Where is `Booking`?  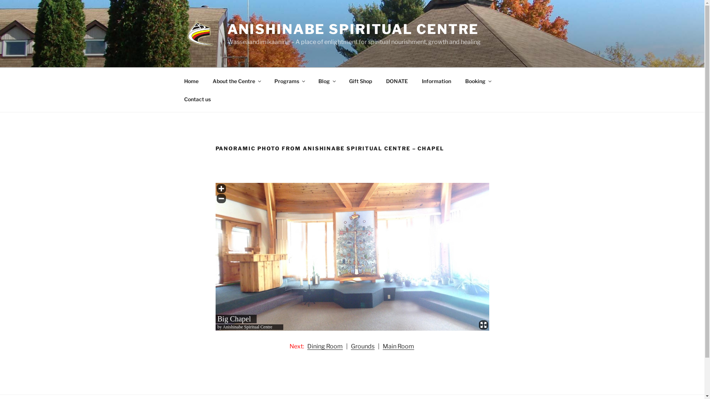 Booking is located at coordinates (478, 81).